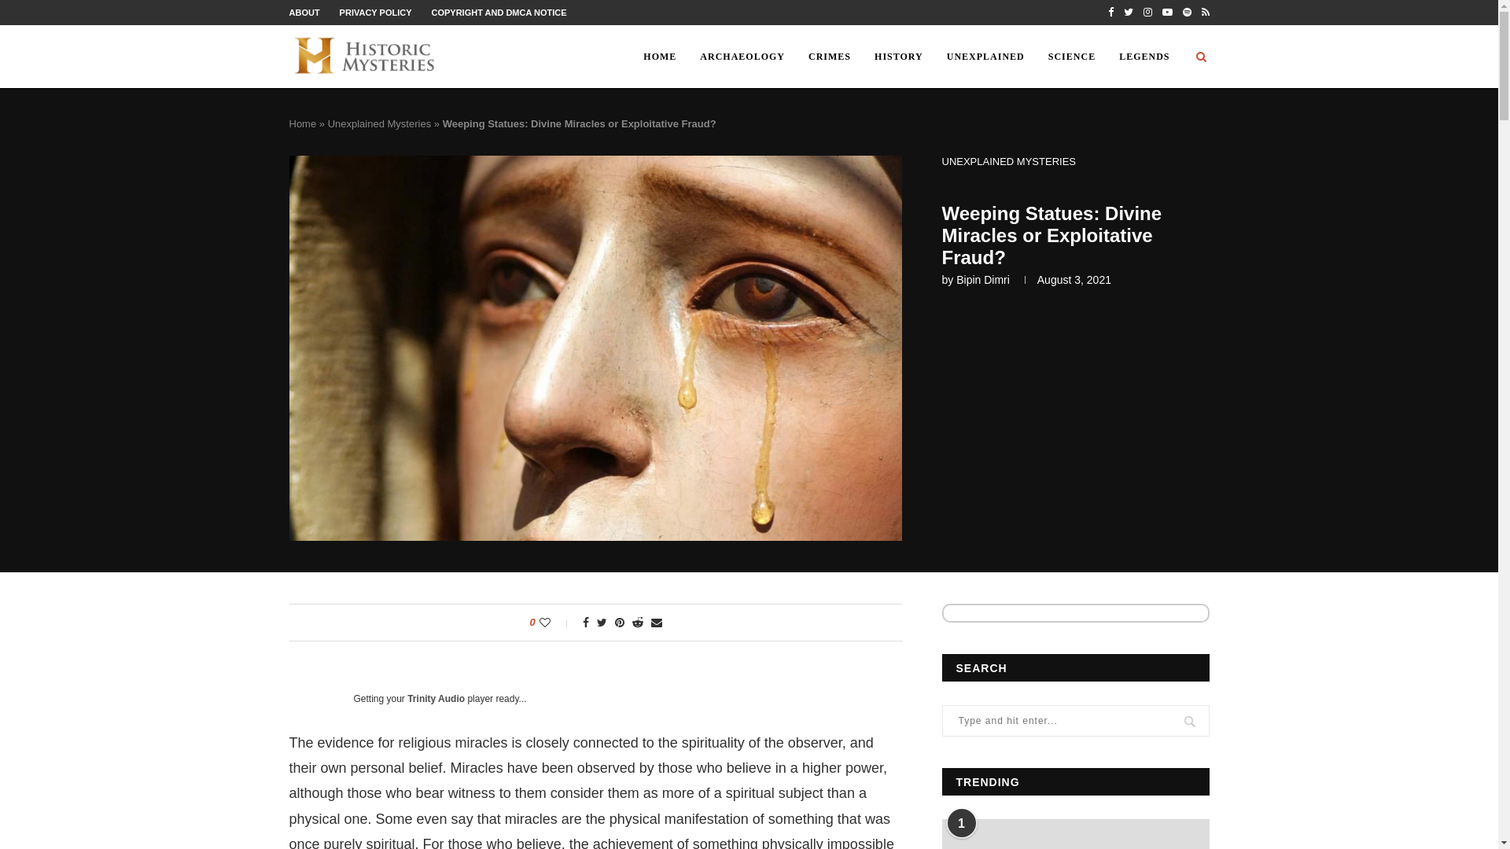  Describe the element at coordinates (1071, 57) in the screenshot. I see `SCIENCE` at that location.